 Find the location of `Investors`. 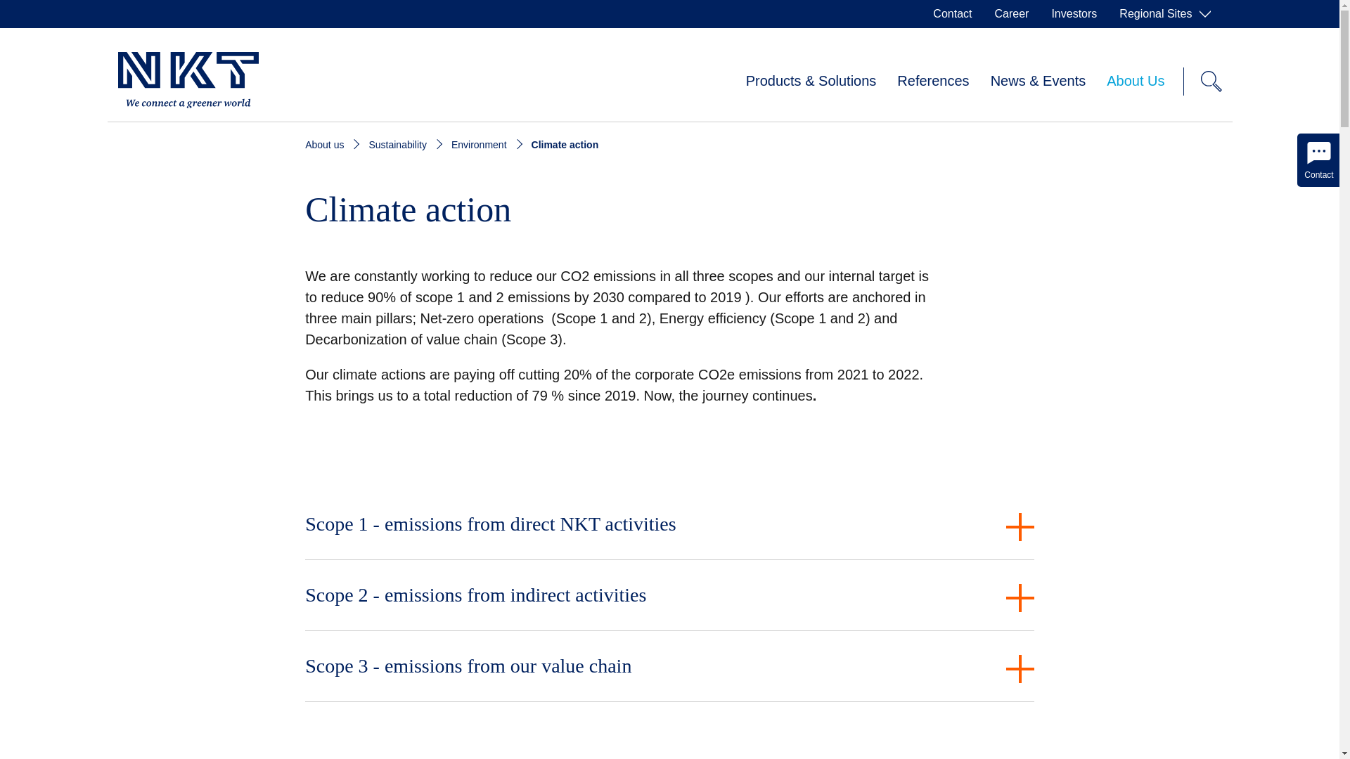

Investors is located at coordinates (1074, 14).